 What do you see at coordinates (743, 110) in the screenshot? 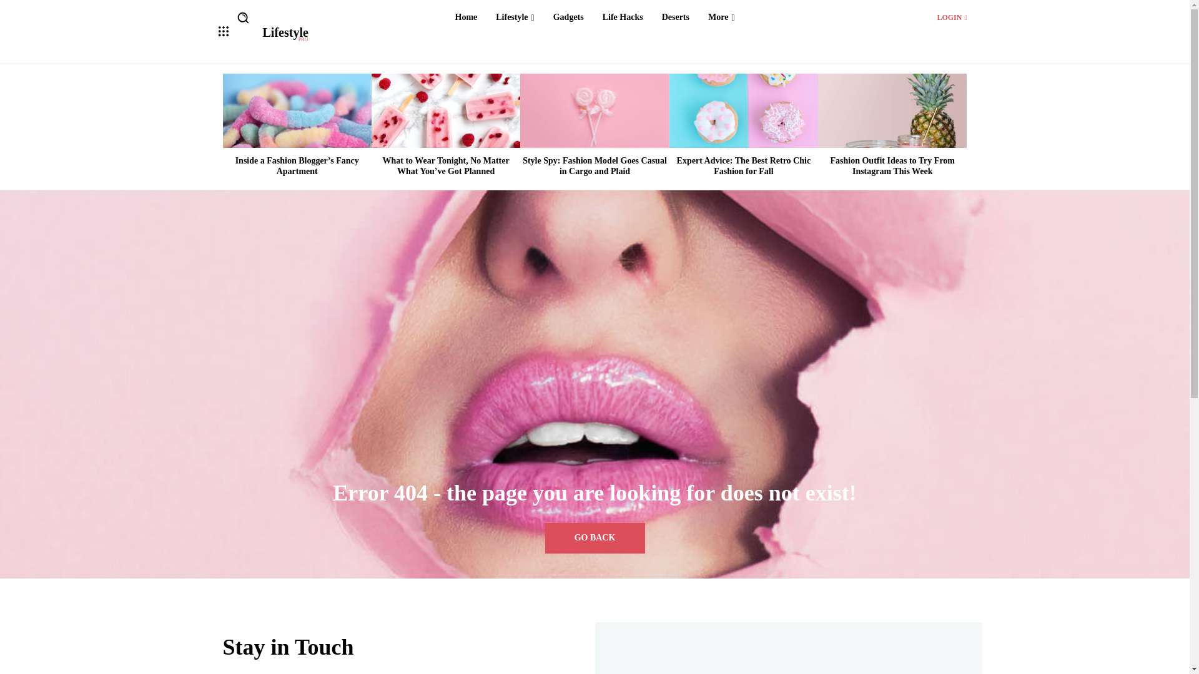
I see `Expert Advice: The Best Retro Chic Fashion for Fall` at bounding box center [743, 110].